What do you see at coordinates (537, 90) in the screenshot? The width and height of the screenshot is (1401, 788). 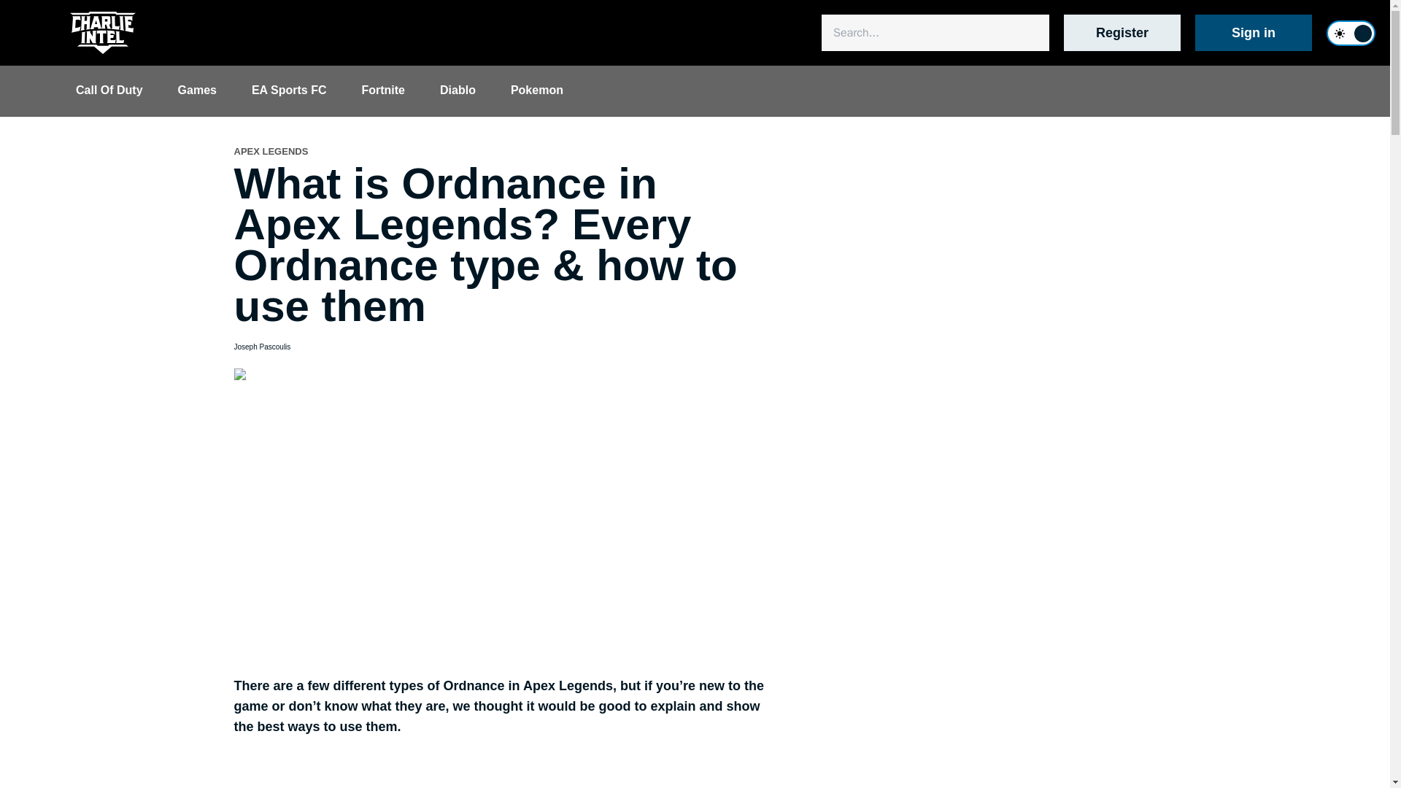 I see `Pokemon` at bounding box center [537, 90].